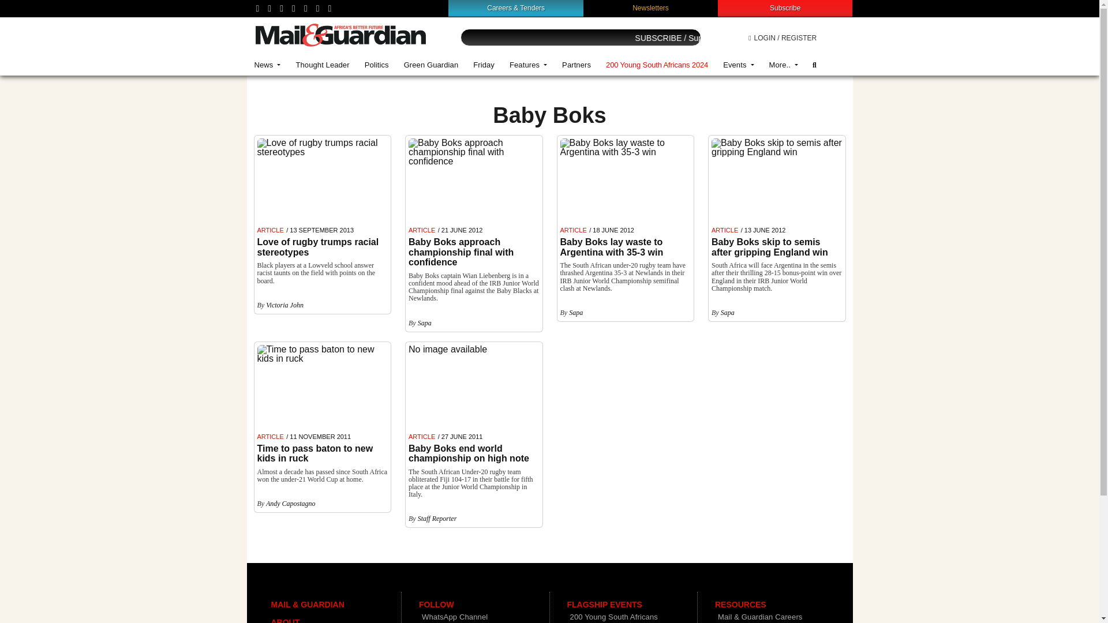 The width and height of the screenshot is (1108, 623). What do you see at coordinates (322, 65) in the screenshot?
I see `Thought Leader` at bounding box center [322, 65].